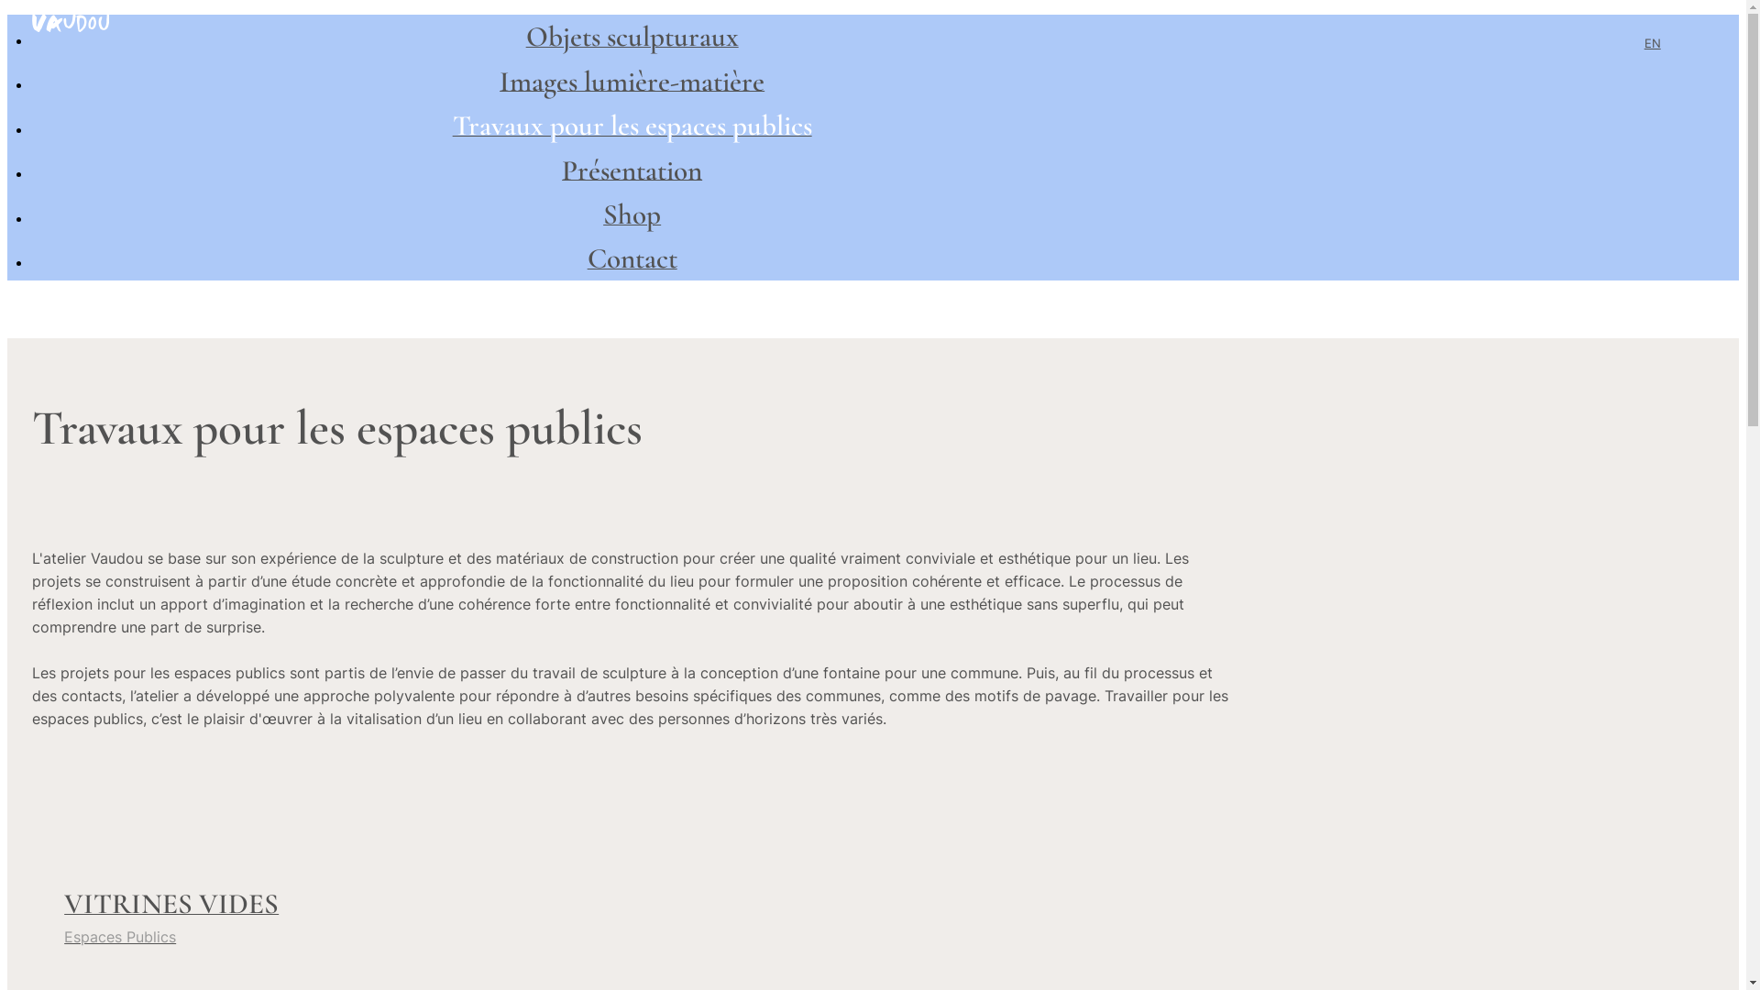 This screenshot has height=990, width=1760. Describe the element at coordinates (632, 130) in the screenshot. I see `Travaux pour les espaces publics` at that location.